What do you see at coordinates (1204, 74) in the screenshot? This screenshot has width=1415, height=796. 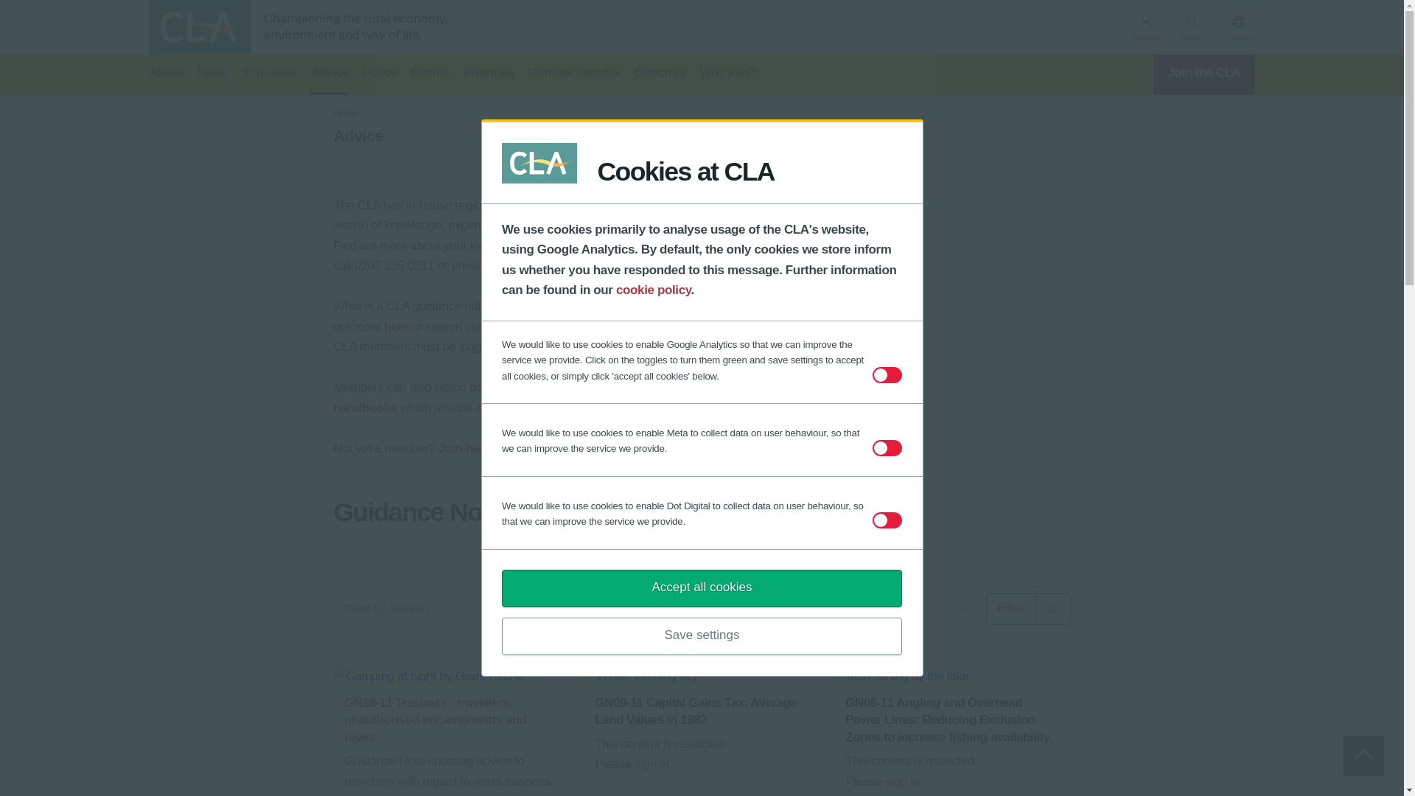 I see `Join the CLA` at bounding box center [1204, 74].